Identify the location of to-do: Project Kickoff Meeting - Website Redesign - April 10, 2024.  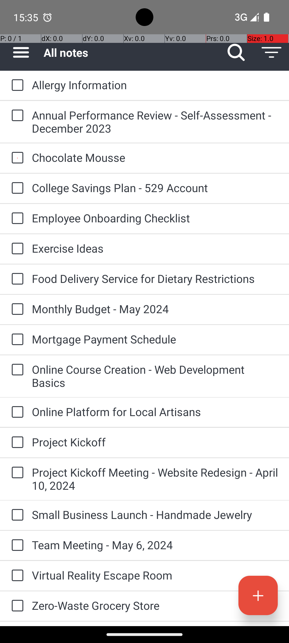
(16, 473).